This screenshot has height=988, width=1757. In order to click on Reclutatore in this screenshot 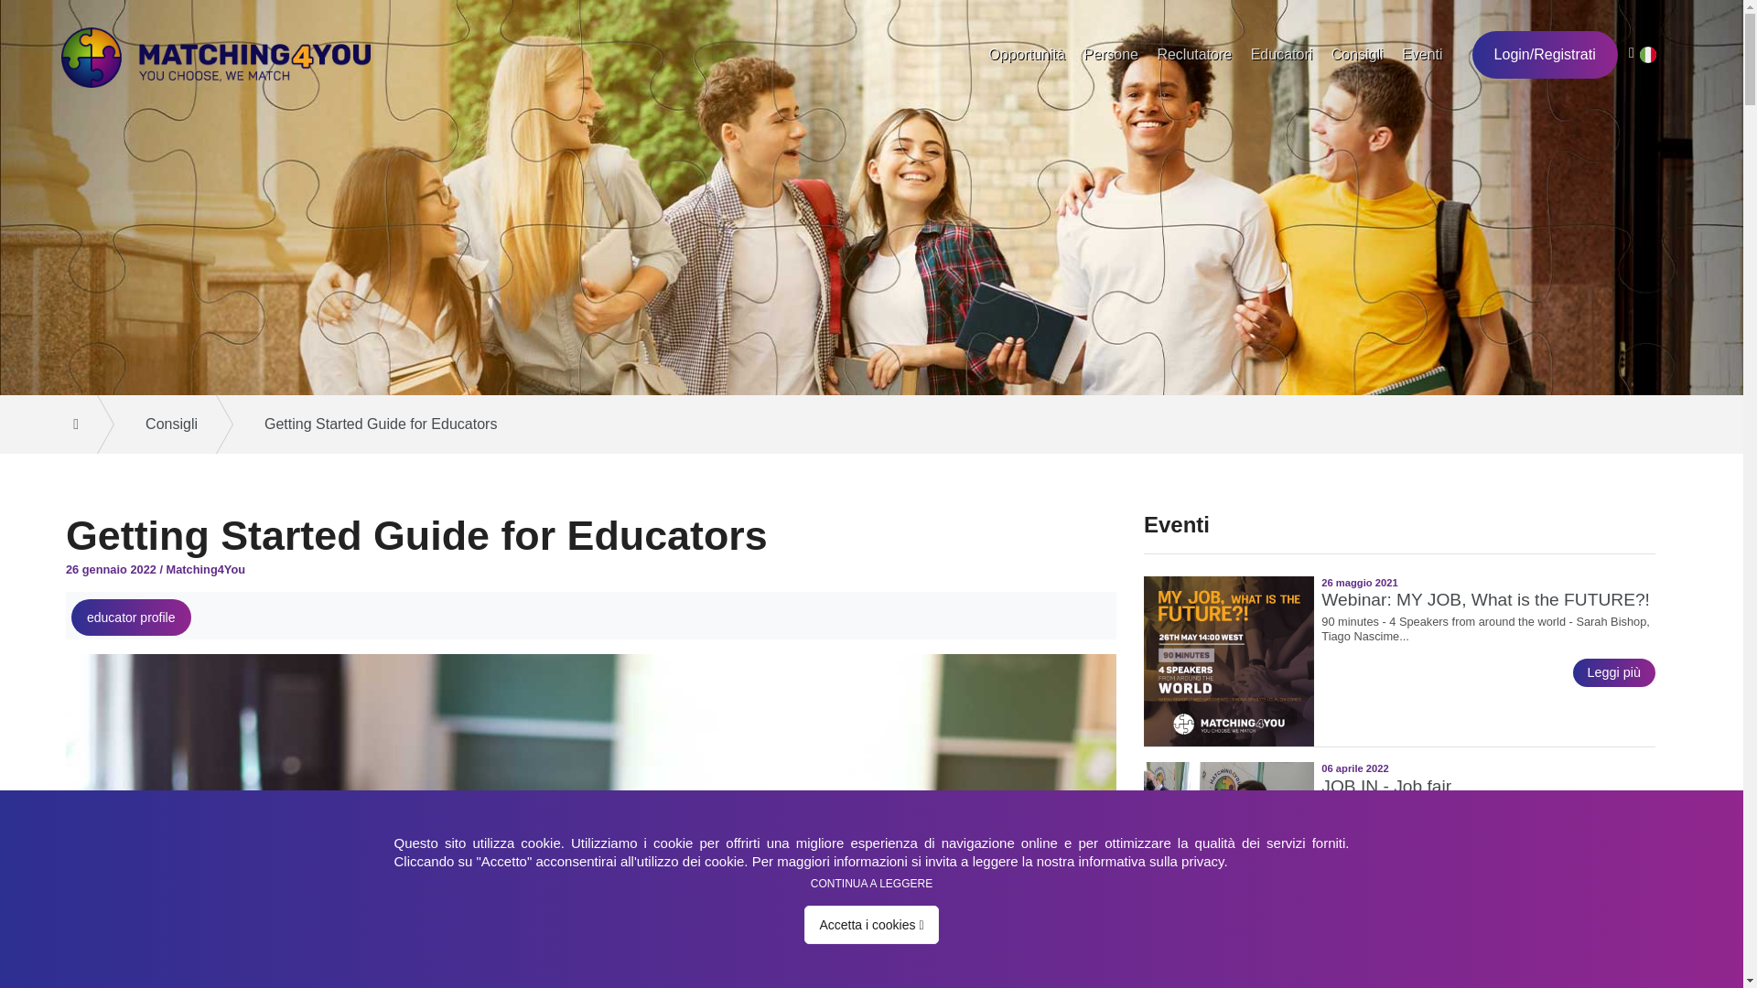, I will do `click(1193, 55)`.